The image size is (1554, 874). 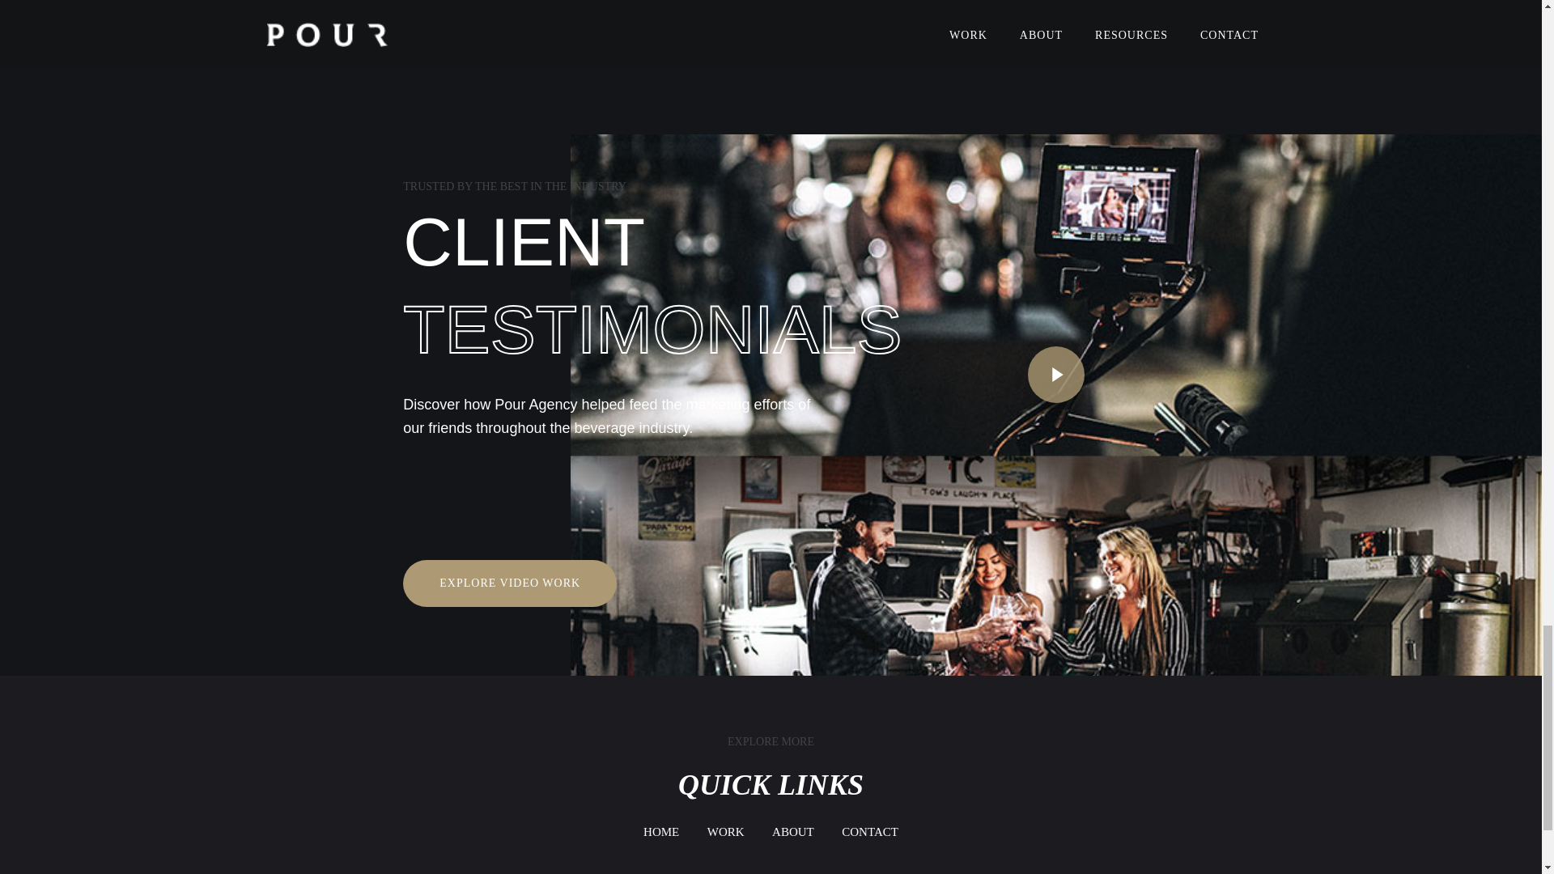 What do you see at coordinates (510, 583) in the screenshot?
I see `EXPLORE VIDEO WORK` at bounding box center [510, 583].